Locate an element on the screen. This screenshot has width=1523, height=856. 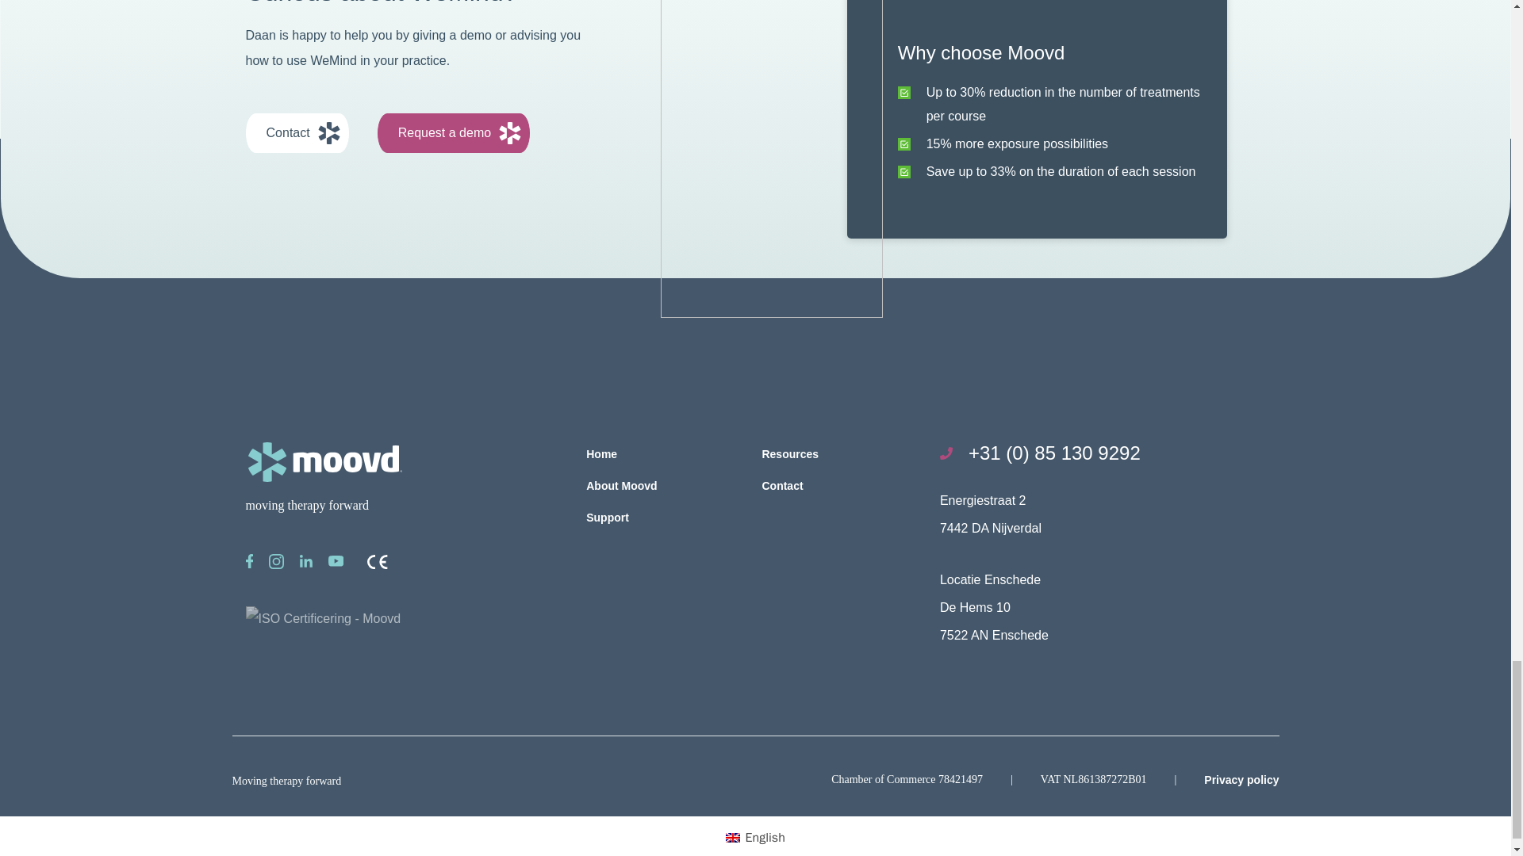
Resources is located at coordinates (790, 453).